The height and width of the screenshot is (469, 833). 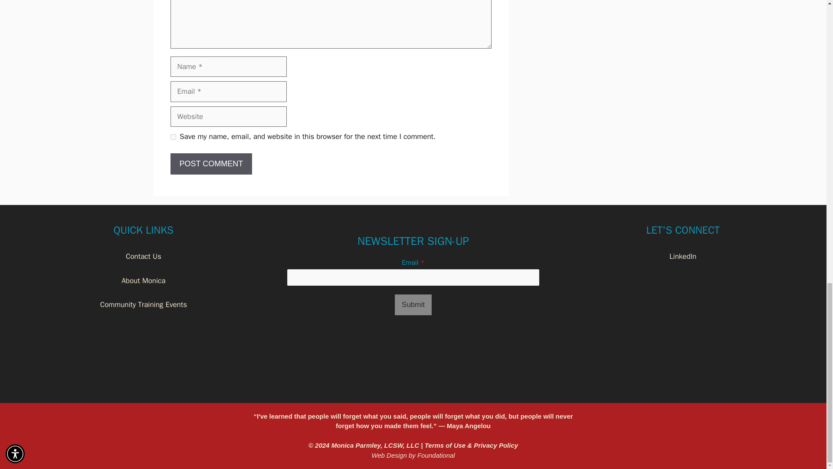 What do you see at coordinates (138, 256) in the screenshot?
I see `Contact` at bounding box center [138, 256].